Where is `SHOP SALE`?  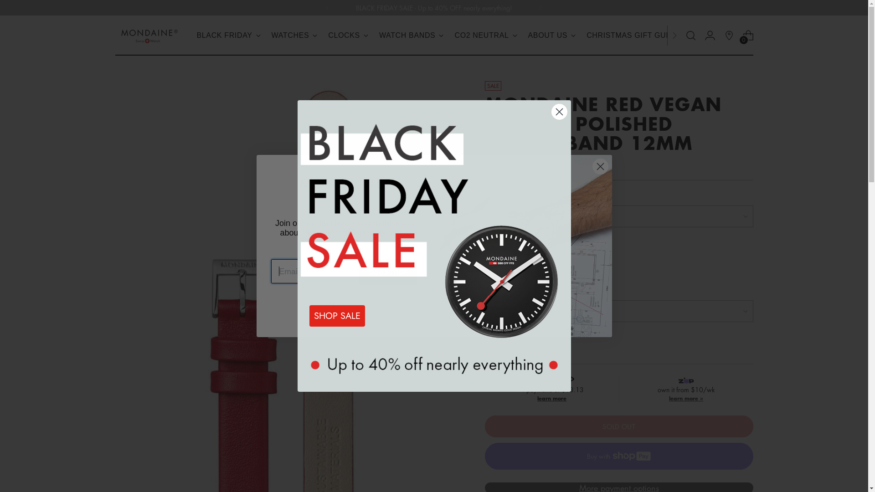 SHOP SALE is located at coordinates (337, 316).